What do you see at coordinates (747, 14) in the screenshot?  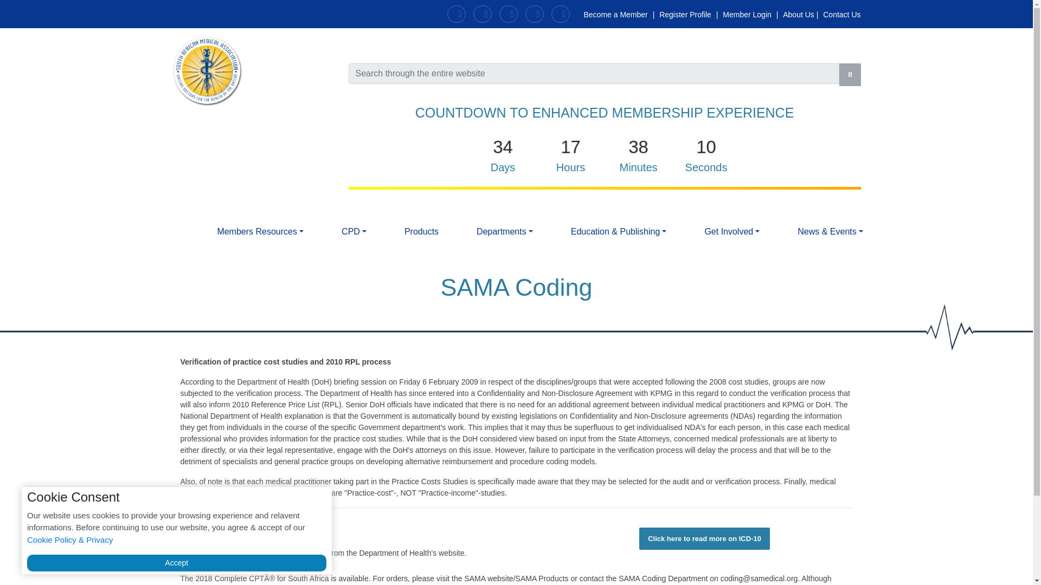 I see `Member Login` at bounding box center [747, 14].